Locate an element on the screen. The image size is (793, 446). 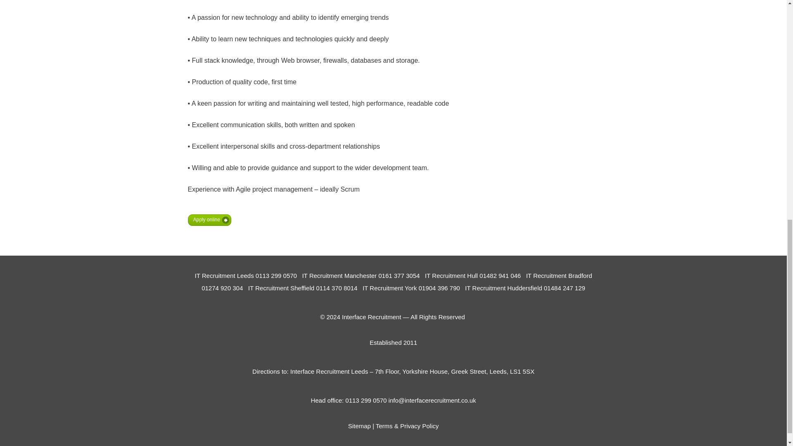
IT Recruitment Manchester 0161 377 3054 is located at coordinates (361, 275).